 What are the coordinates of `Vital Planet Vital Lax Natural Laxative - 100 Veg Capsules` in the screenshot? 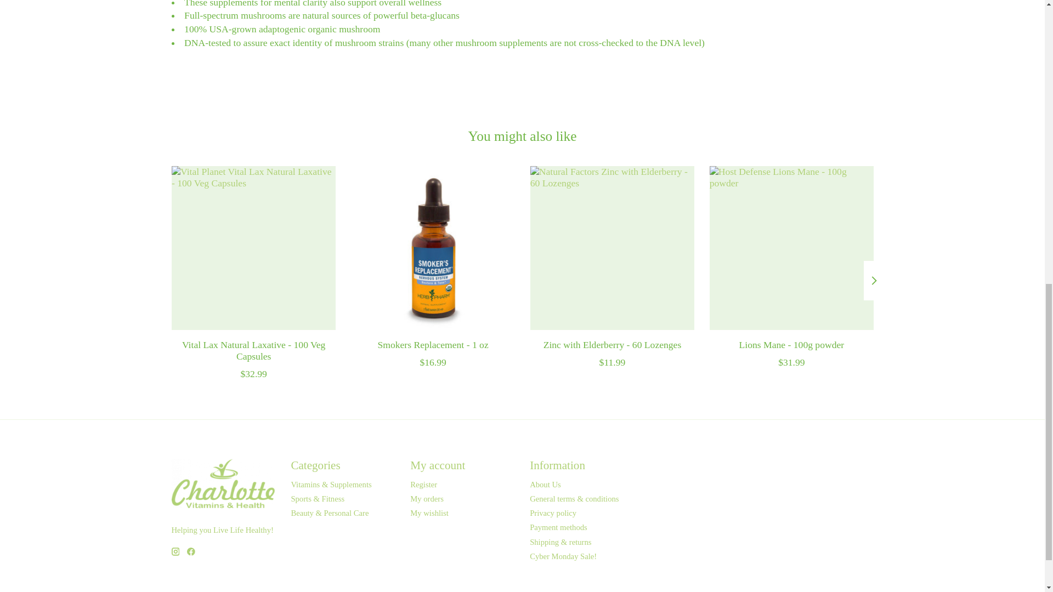 It's located at (252, 248).